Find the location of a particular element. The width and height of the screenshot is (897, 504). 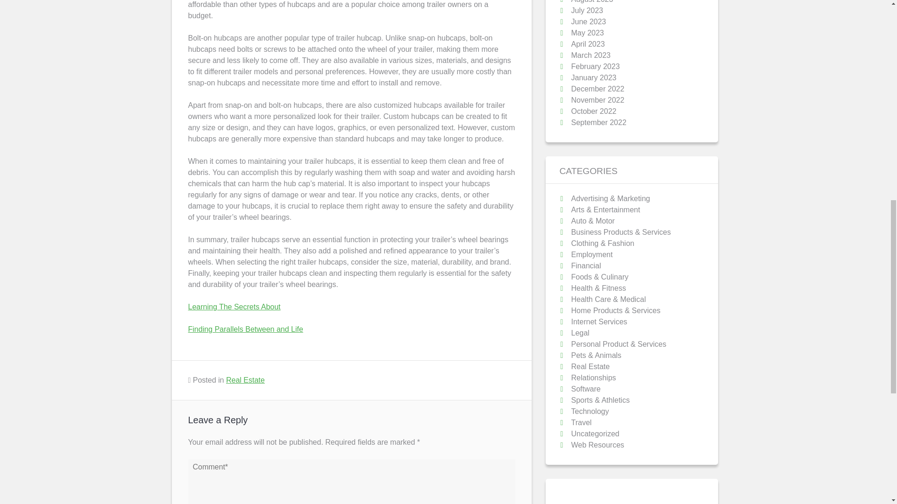

August 2023 is located at coordinates (591, 1).